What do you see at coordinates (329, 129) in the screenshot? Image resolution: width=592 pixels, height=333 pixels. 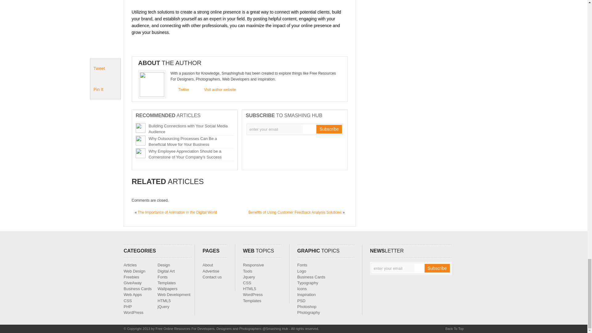 I see `Subscribe` at bounding box center [329, 129].